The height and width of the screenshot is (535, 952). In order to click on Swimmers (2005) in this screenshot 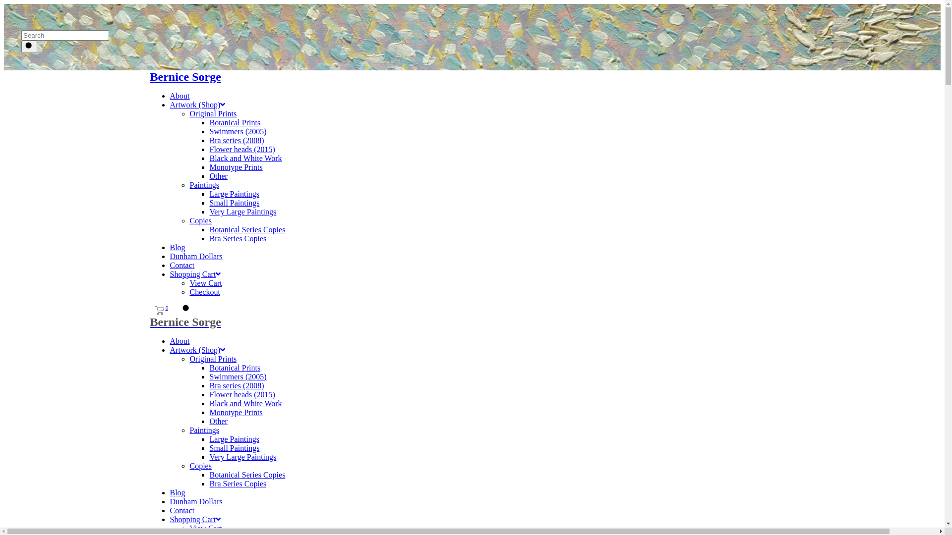, I will do `click(238, 376)`.